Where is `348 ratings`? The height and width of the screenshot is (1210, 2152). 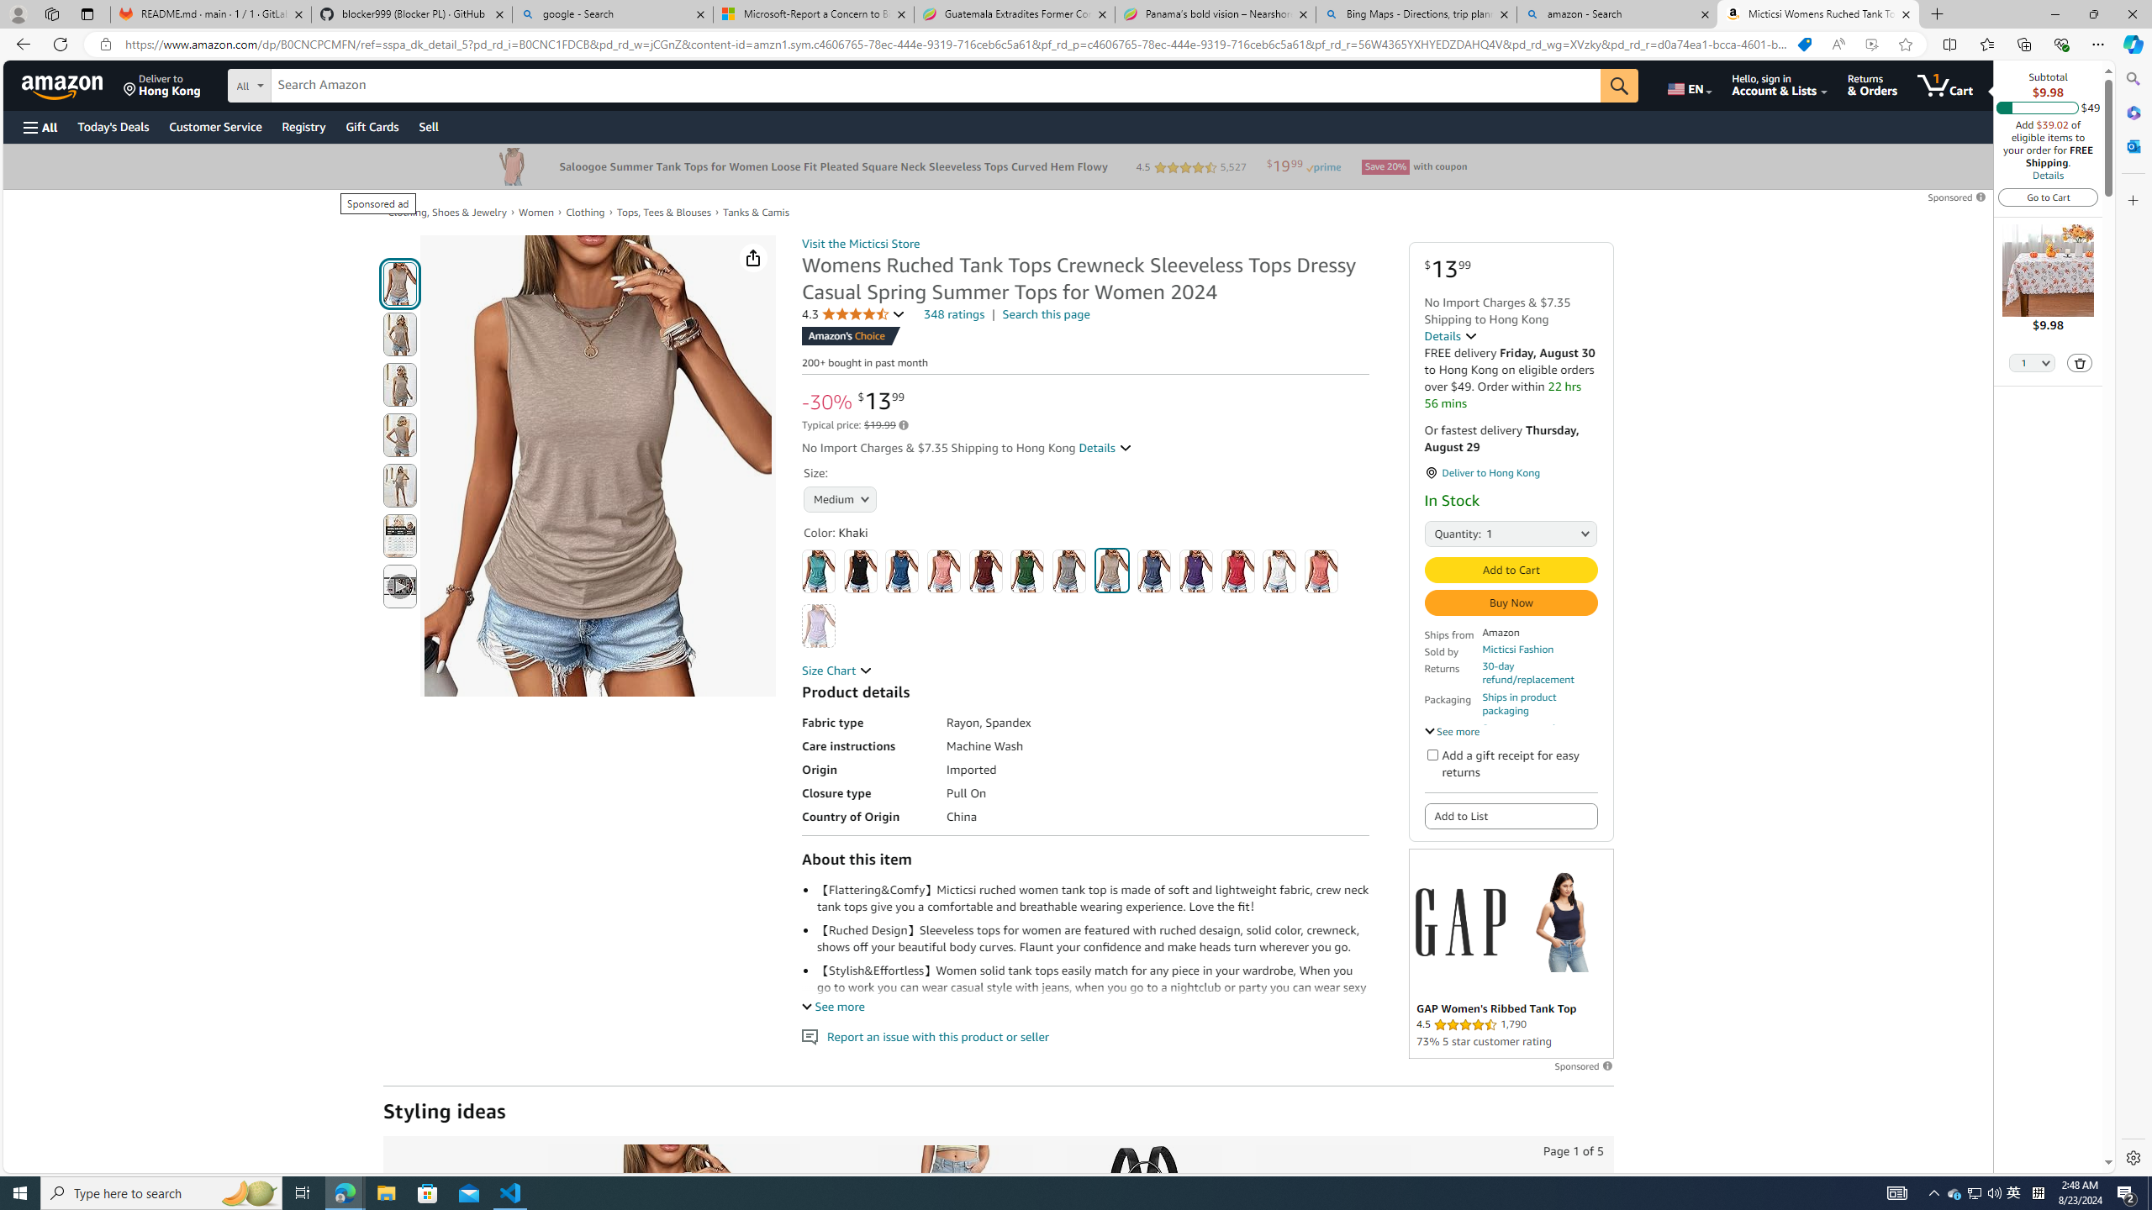 348 ratings is located at coordinates (954, 314).